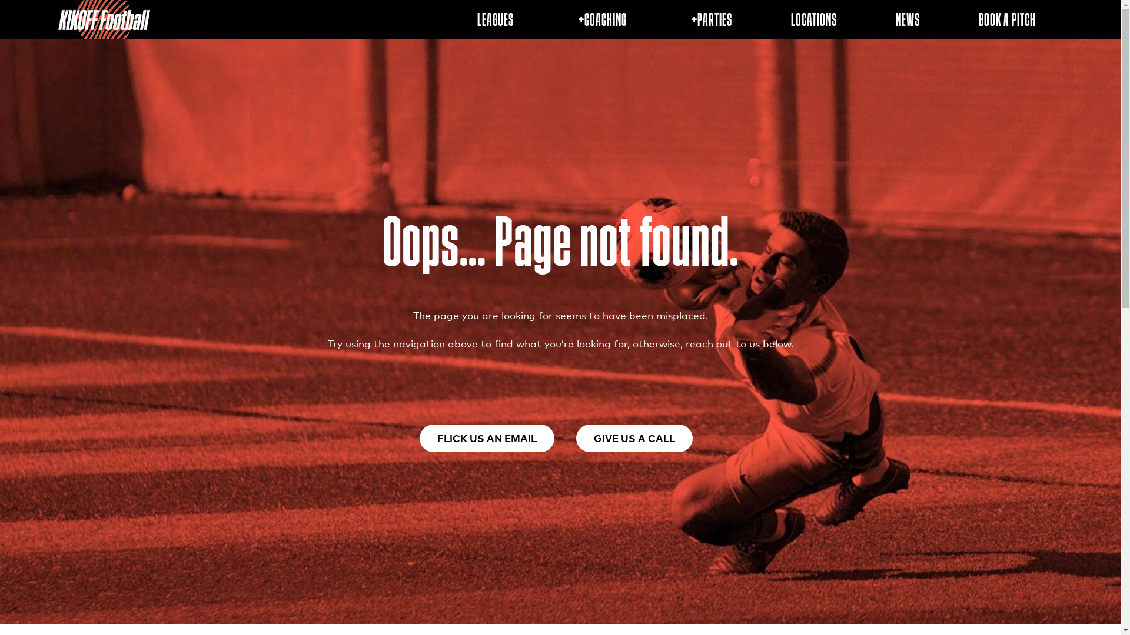  Describe the element at coordinates (487, 439) in the screenshot. I see `FLICK US AN EMAIL` at that location.